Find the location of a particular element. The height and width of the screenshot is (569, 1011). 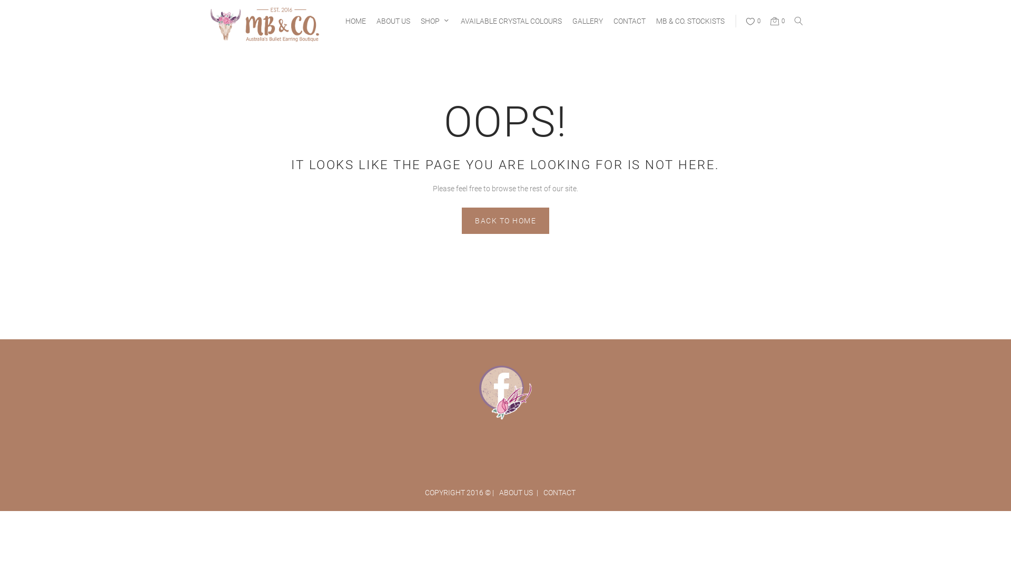

CONTACT is located at coordinates (562, 493).